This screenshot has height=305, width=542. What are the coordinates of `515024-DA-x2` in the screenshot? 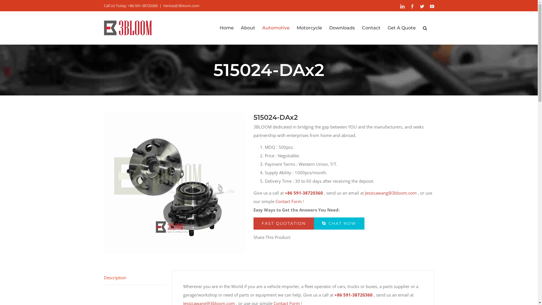 It's located at (174, 183).